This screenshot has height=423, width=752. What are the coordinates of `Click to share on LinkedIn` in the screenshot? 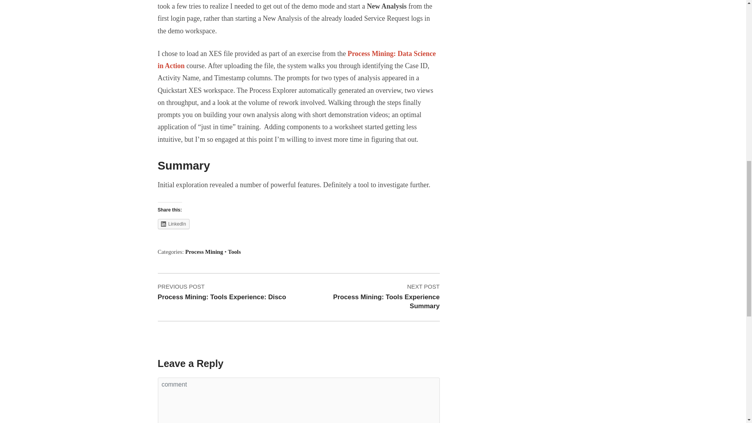 It's located at (173, 224).